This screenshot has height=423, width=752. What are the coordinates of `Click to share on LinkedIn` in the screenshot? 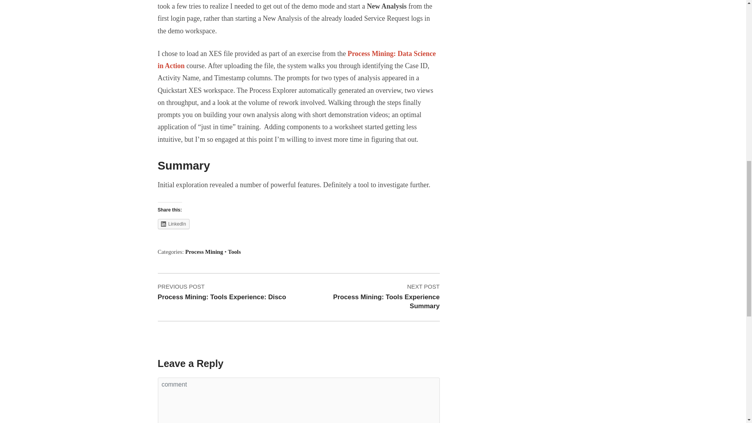 It's located at (173, 224).